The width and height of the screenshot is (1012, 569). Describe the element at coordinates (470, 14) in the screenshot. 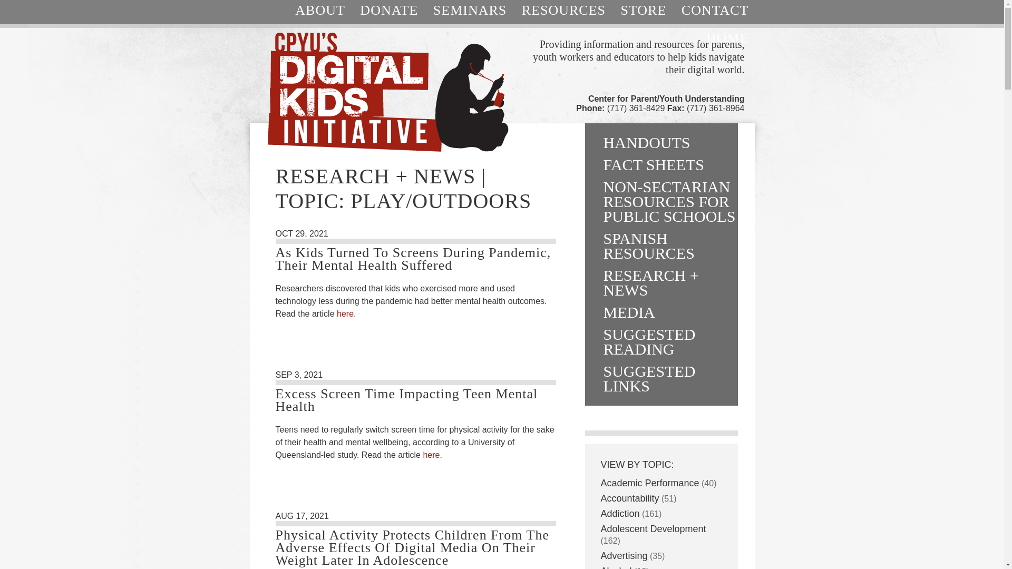

I see `SEMINARS` at that location.